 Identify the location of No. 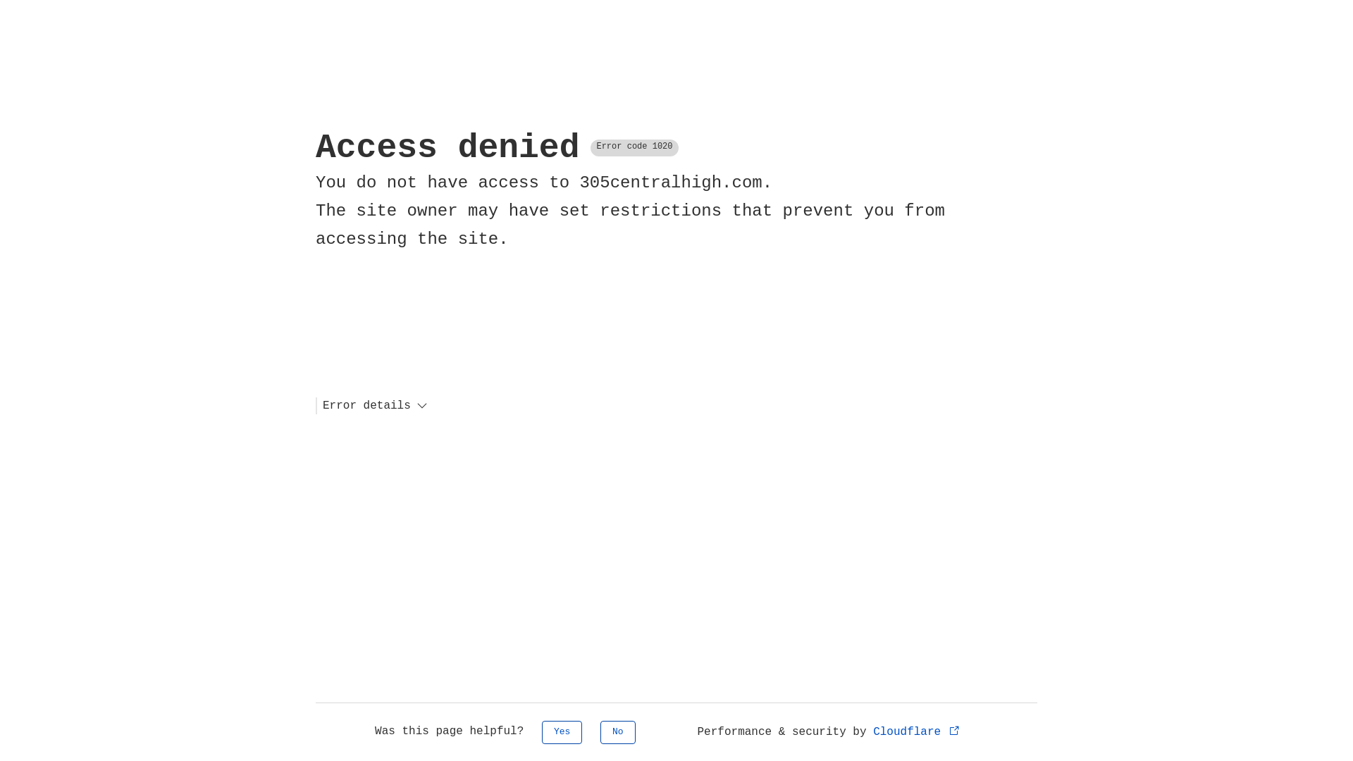
(618, 733).